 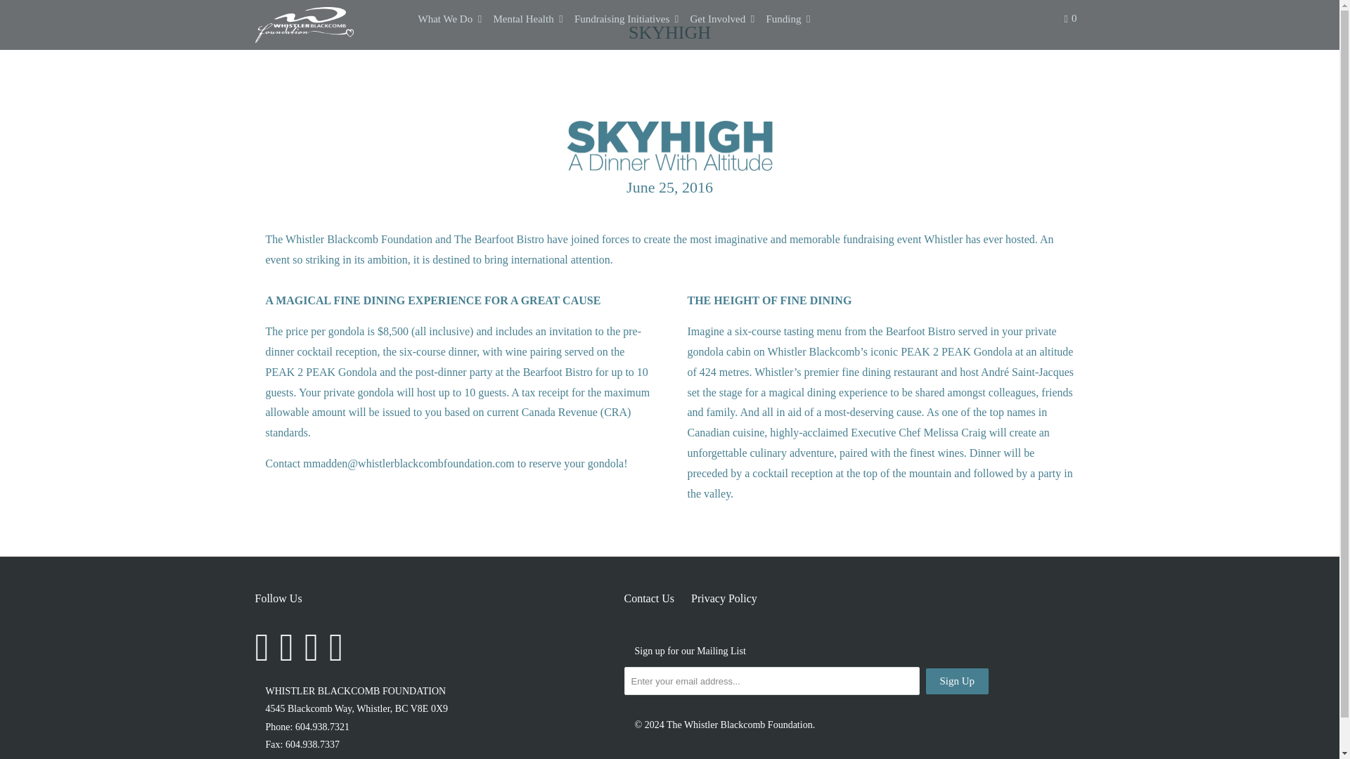 What do you see at coordinates (723, 19) in the screenshot?
I see `Get Involved  ` at bounding box center [723, 19].